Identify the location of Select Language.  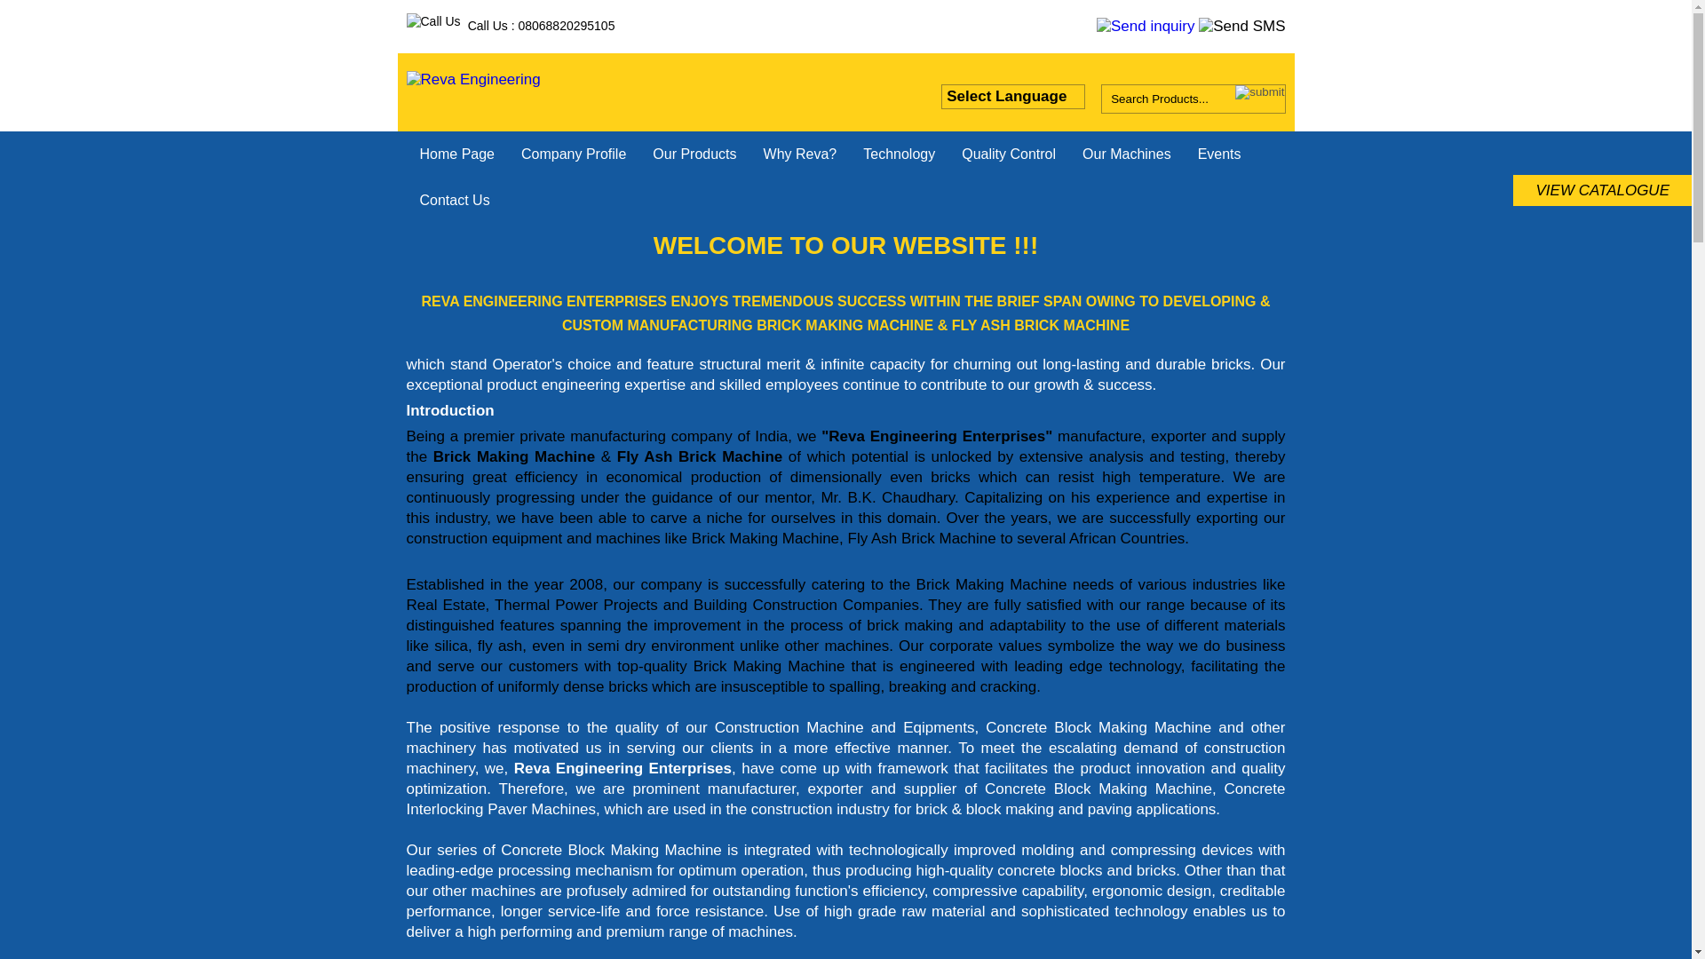
(1013, 97).